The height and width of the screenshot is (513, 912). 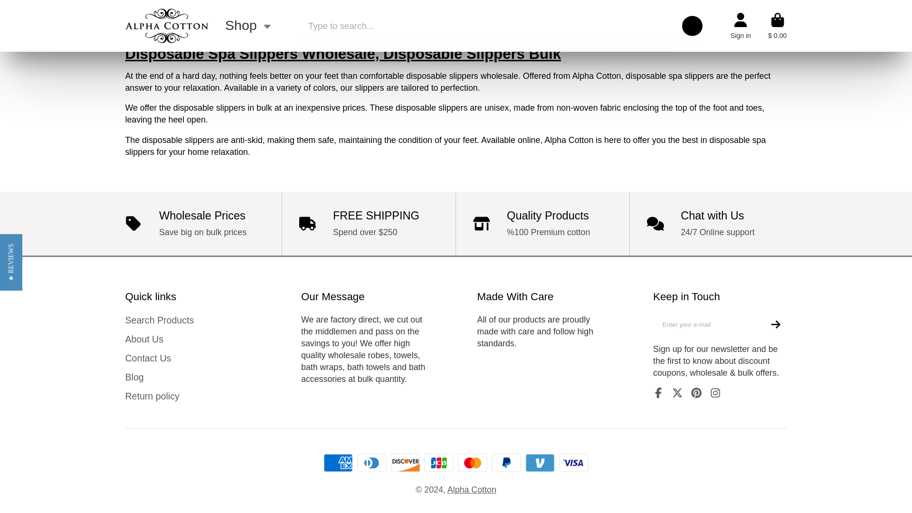 I want to click on Discover, so click(x=406, y=463).